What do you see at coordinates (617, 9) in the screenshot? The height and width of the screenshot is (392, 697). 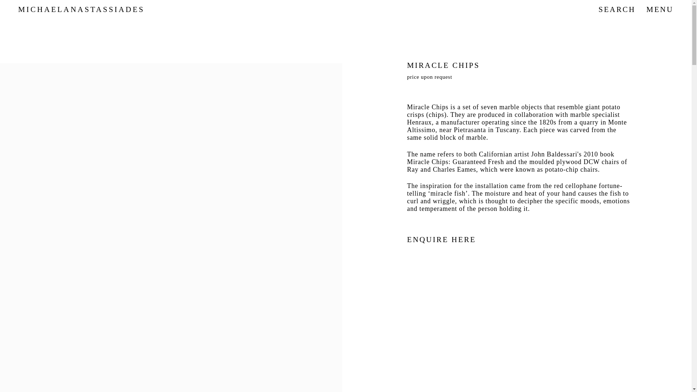 I see `SEARCH` at bounding box center [617, 9].